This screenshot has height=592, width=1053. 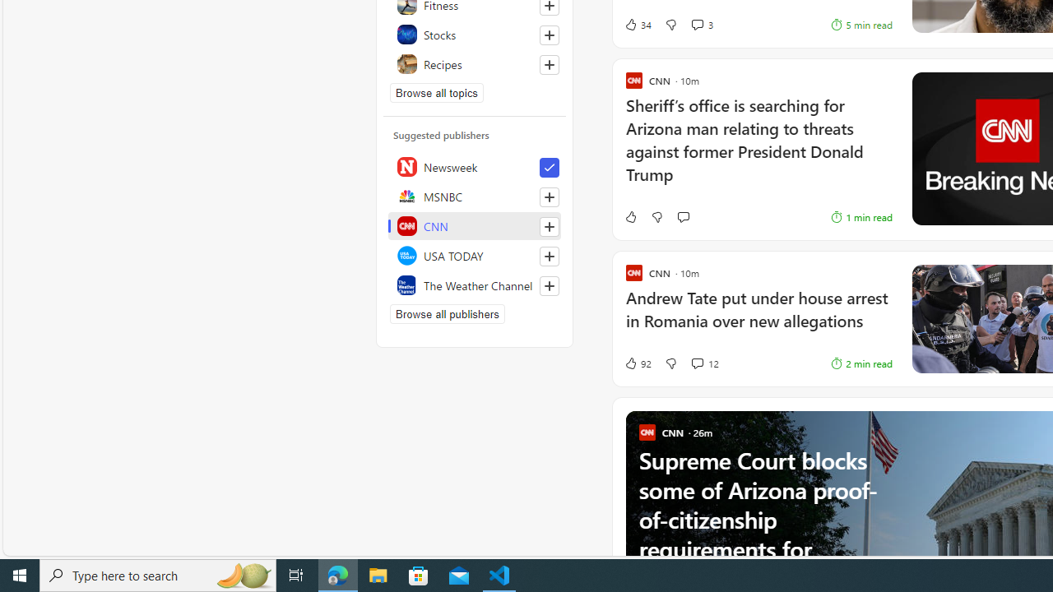 I want to click on Follow this source, so click(x=549, y=286).